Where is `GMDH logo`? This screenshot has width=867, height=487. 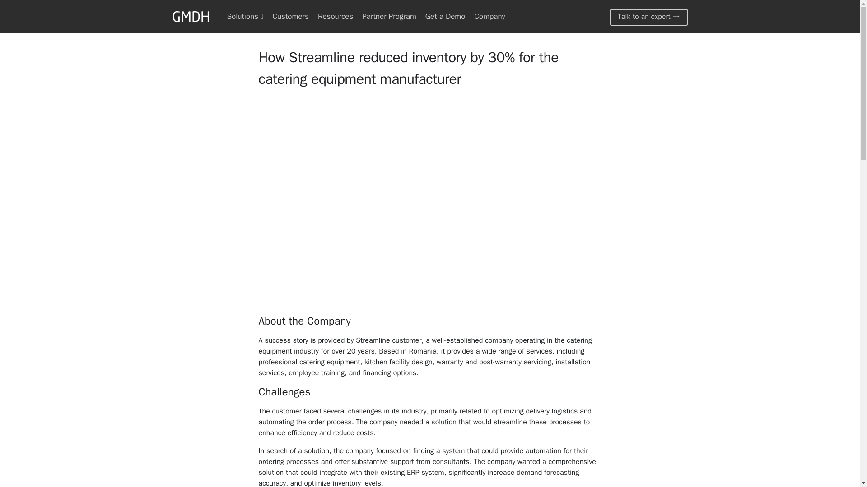
GMDH logo is located at coordinates (191, 17).